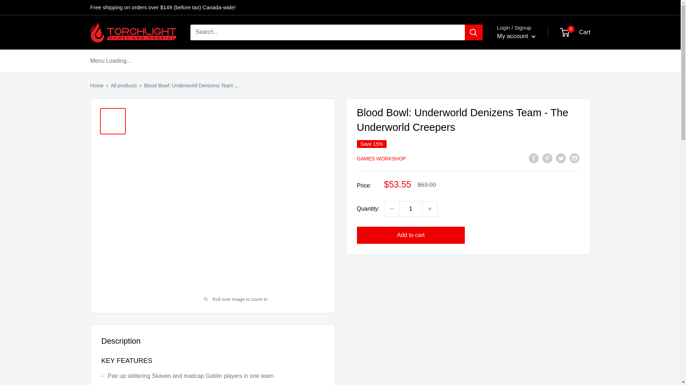 The width and height of the screenshot is (686, 385). I want to click on Menu Loading..., so click(575, 32).